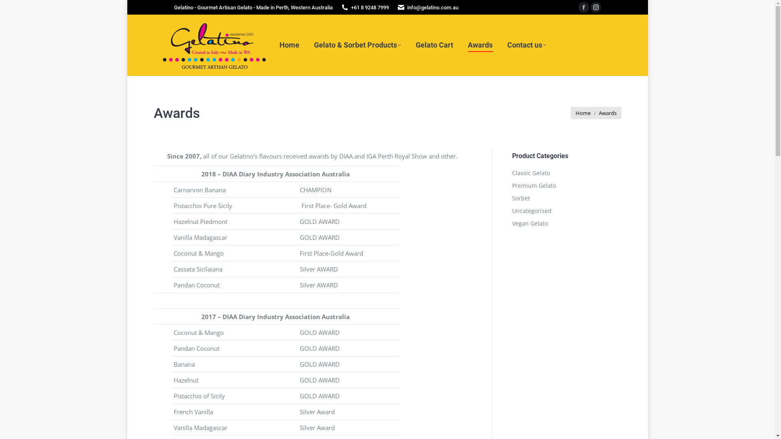  I want to click on Contact us, so click(526, 45).